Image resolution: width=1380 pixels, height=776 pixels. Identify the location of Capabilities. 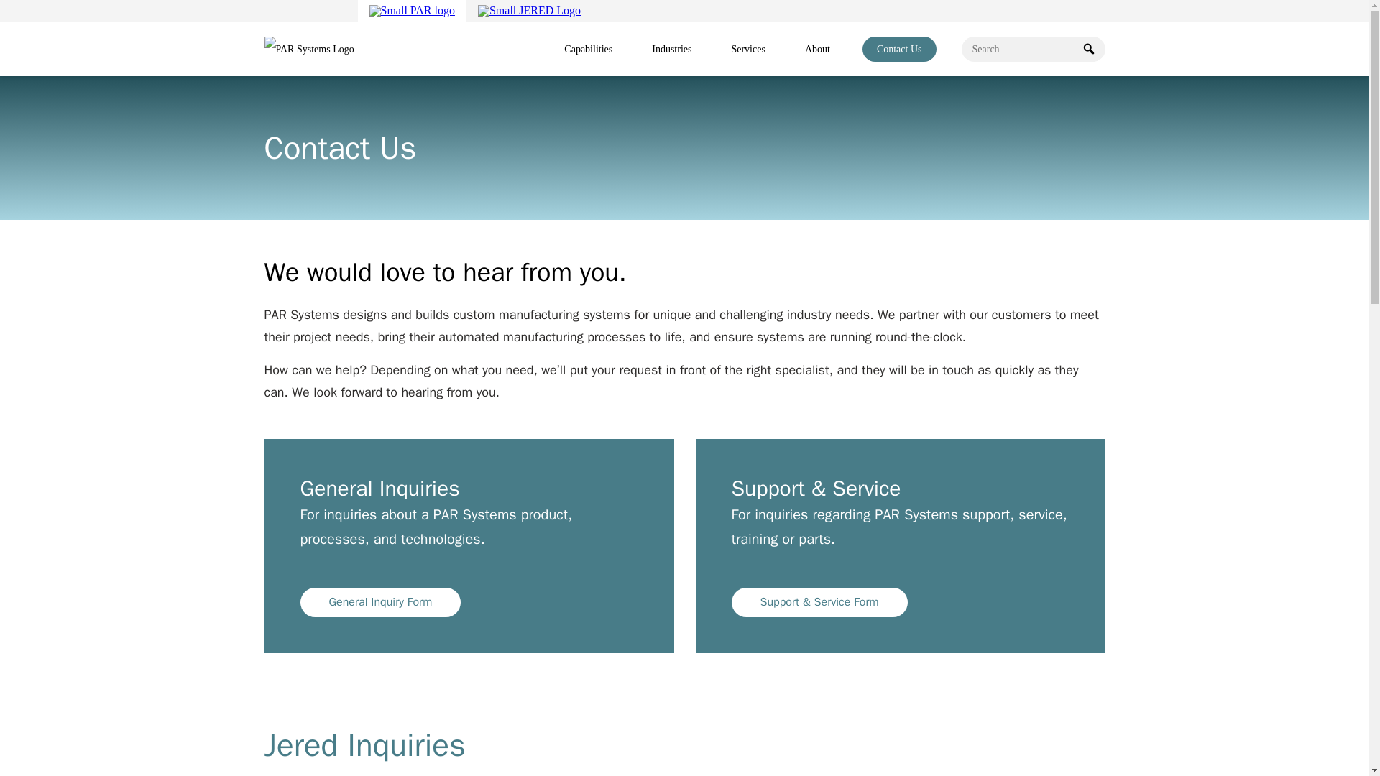
(588, 49).